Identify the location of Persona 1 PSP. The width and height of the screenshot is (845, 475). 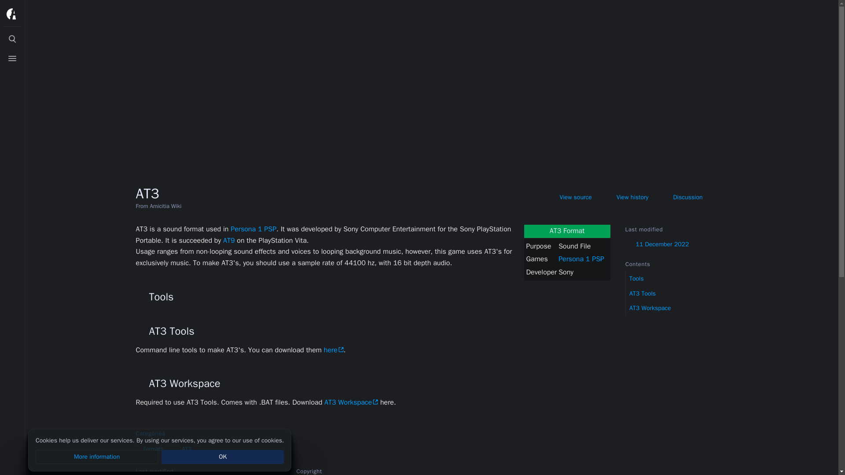
(581, 259).